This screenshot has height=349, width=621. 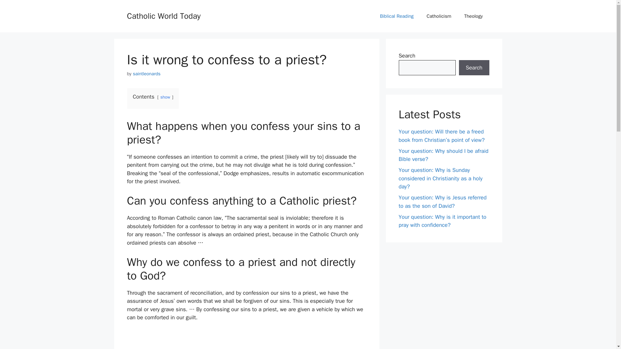 I want to click on Biblical Reading, so click(x=397, y=16).